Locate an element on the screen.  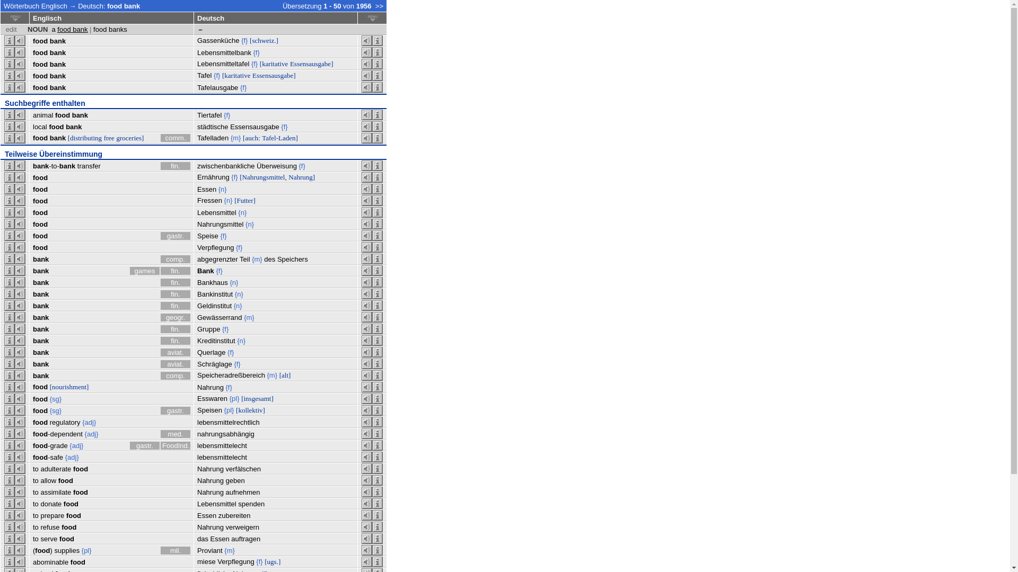
Querlage is located at coordinates (211, 353).